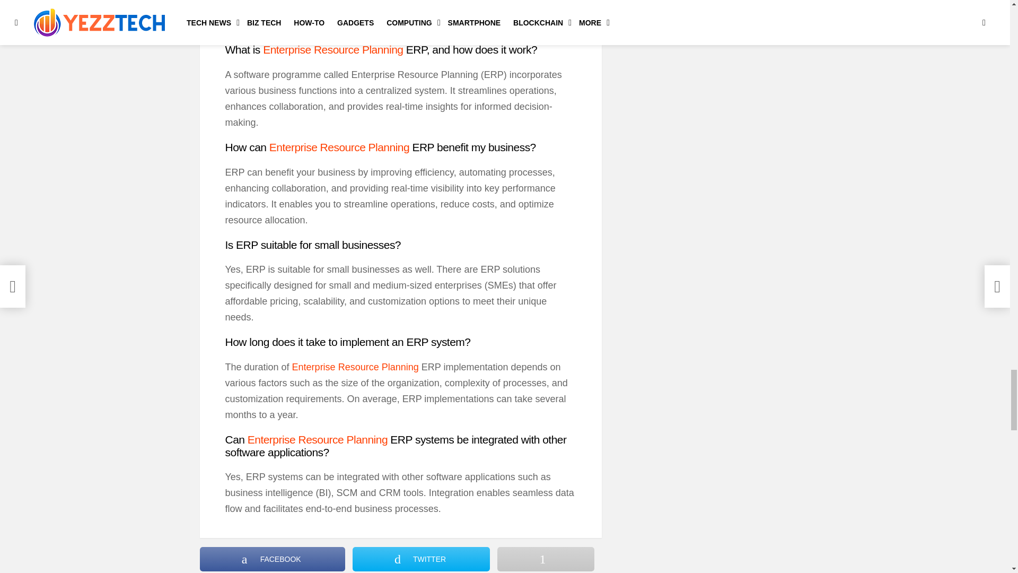 This screenshot has width=1018, height=573. Describe the element at coordinates (545, 559) in the screenshot. I see `Share on More Button` at that location.